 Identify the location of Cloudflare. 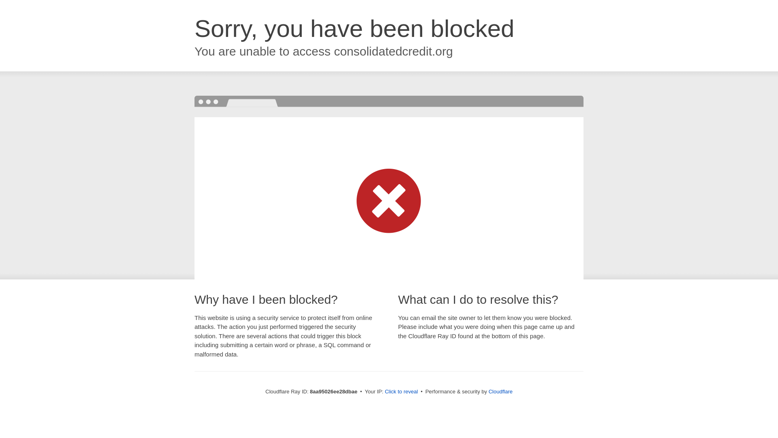
(500, 391).